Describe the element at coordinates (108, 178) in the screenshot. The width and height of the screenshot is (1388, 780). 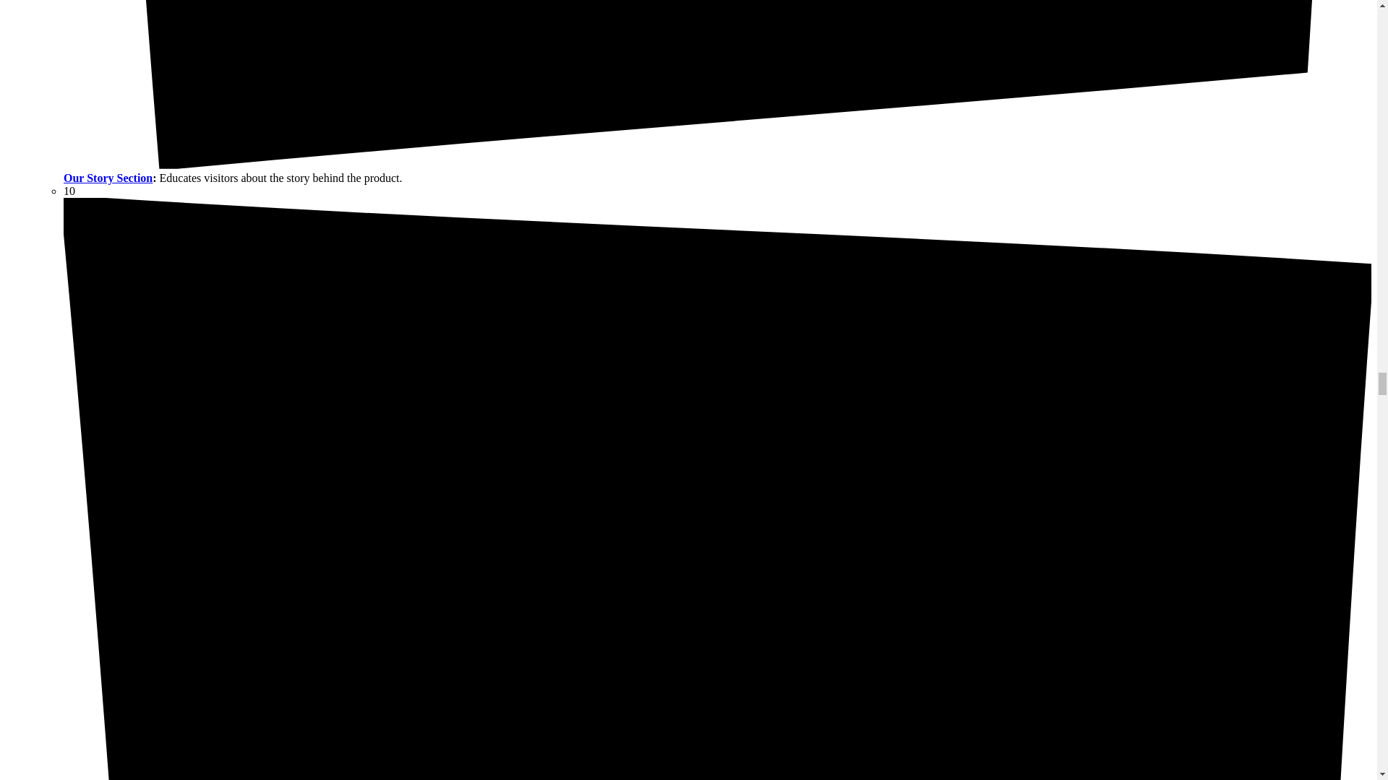
I see `Couch Gamers - Our Story` at that location.